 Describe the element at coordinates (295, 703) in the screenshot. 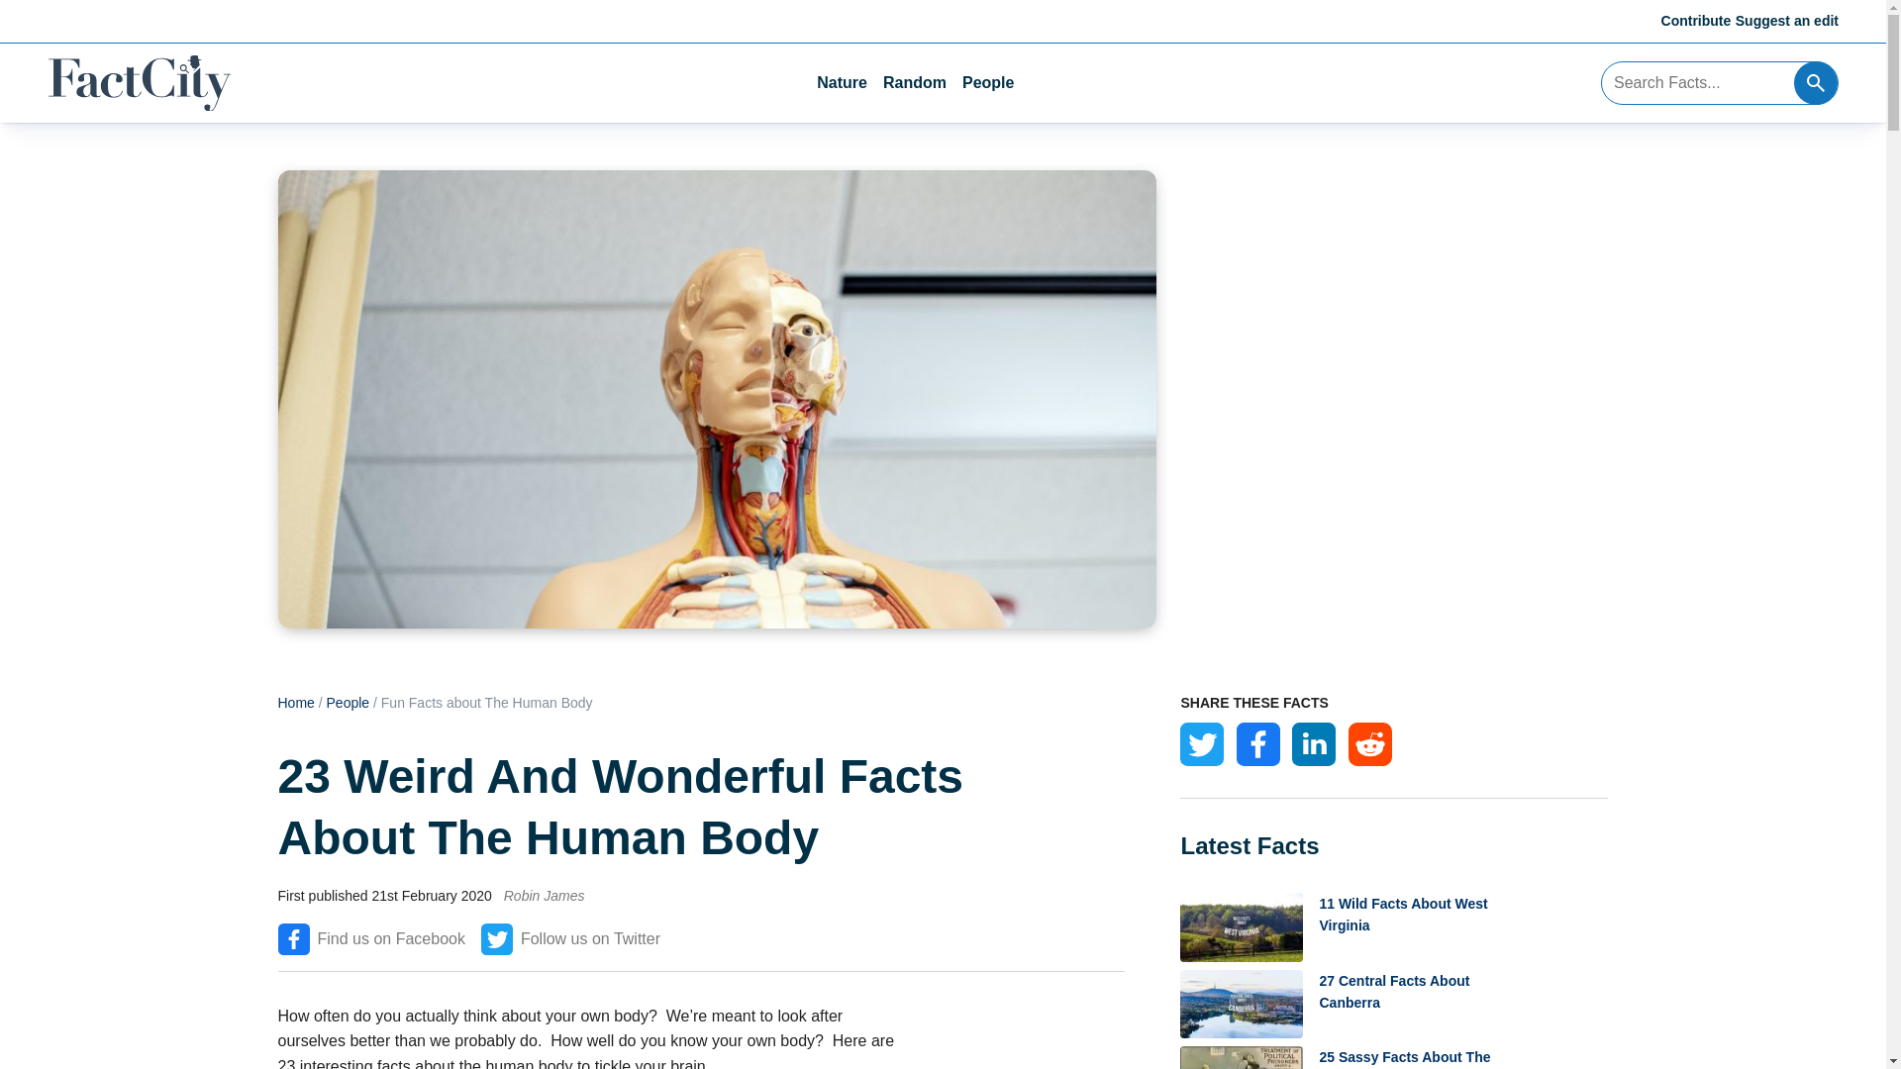

I see `Home` at that location.